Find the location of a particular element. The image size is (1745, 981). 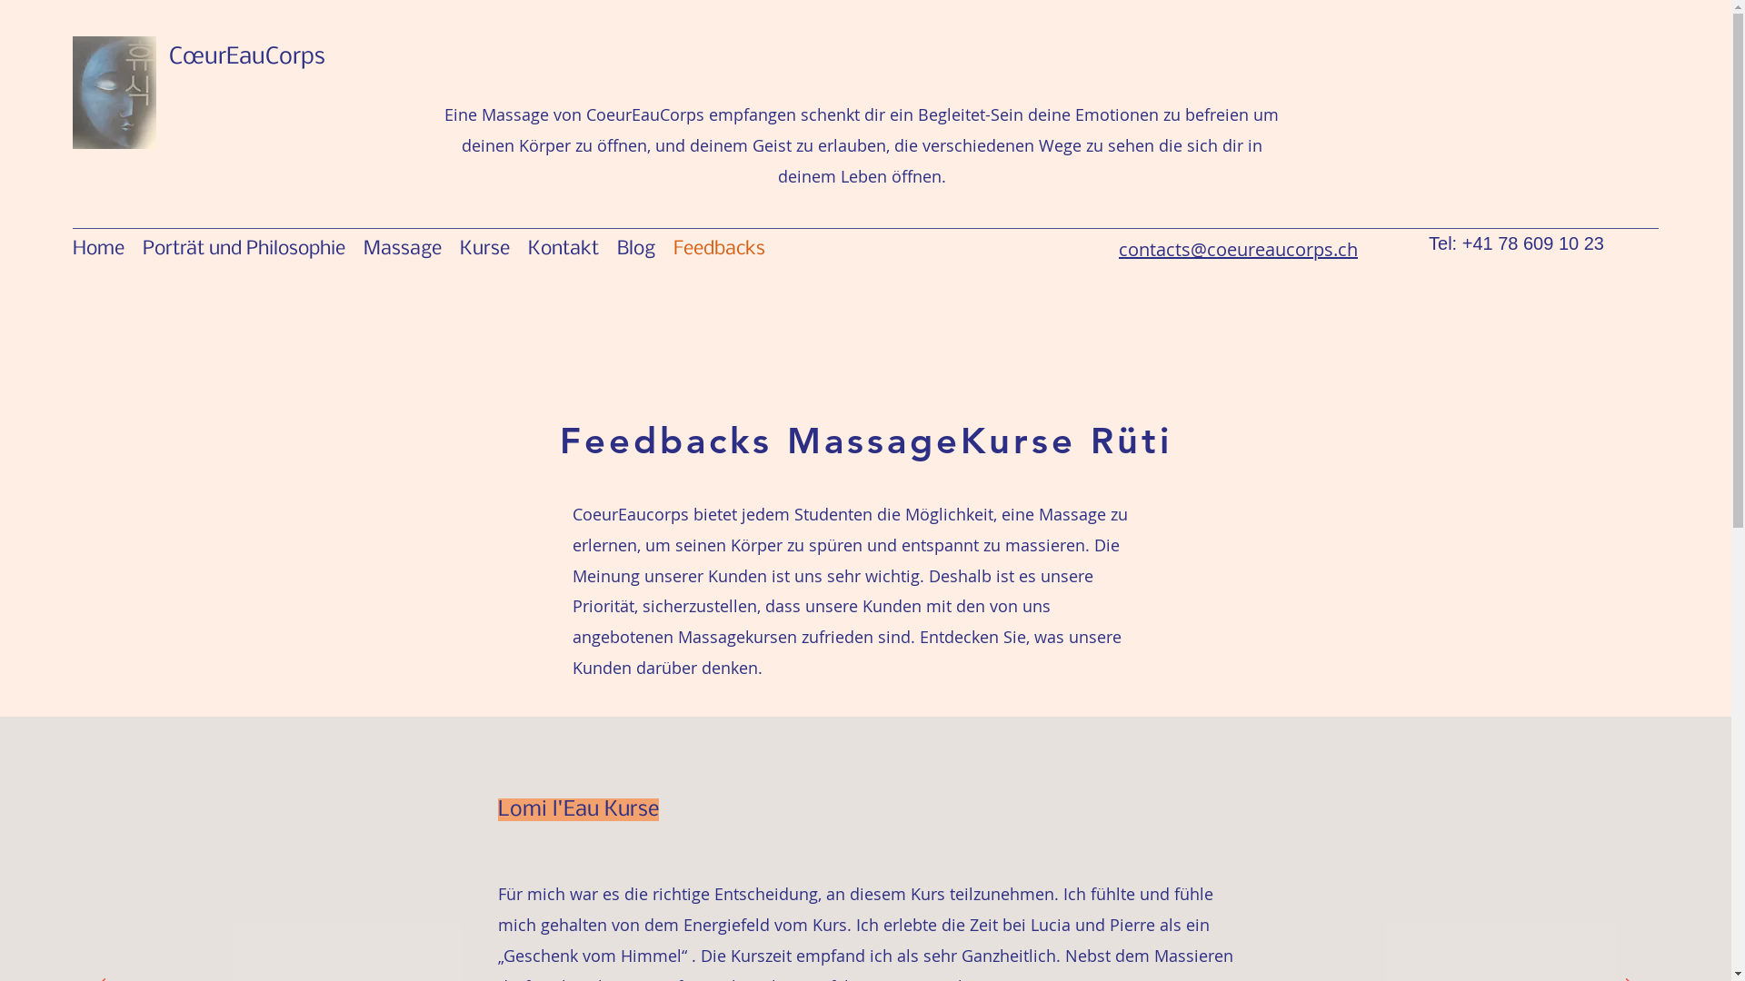

Lomi l'Eau Kurse is located at coordinates (578, 810).